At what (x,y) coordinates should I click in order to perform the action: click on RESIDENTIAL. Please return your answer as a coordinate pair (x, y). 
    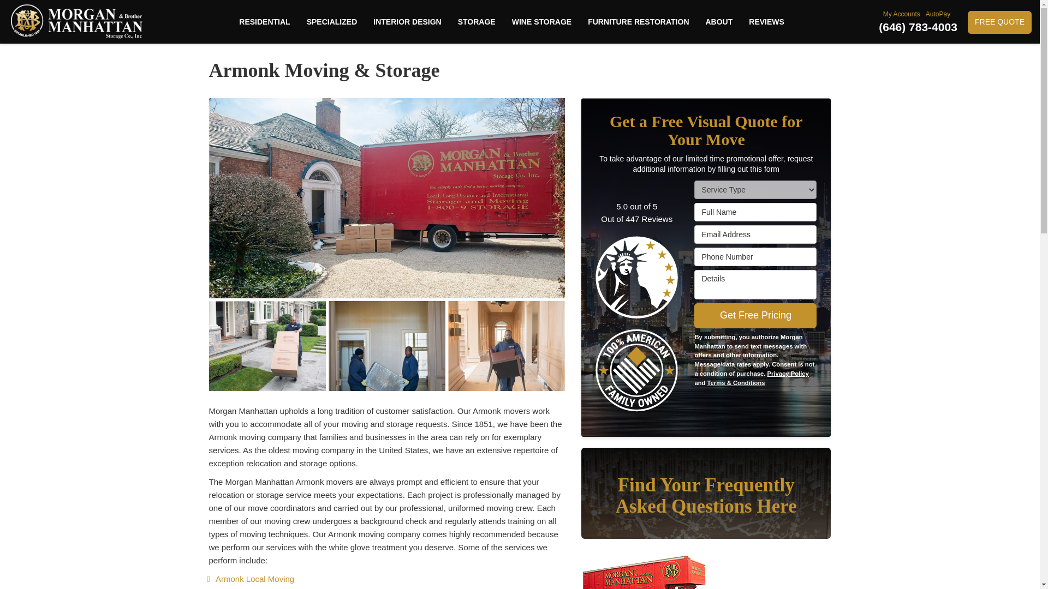
    Looking at the image, I should click on (264, 22).